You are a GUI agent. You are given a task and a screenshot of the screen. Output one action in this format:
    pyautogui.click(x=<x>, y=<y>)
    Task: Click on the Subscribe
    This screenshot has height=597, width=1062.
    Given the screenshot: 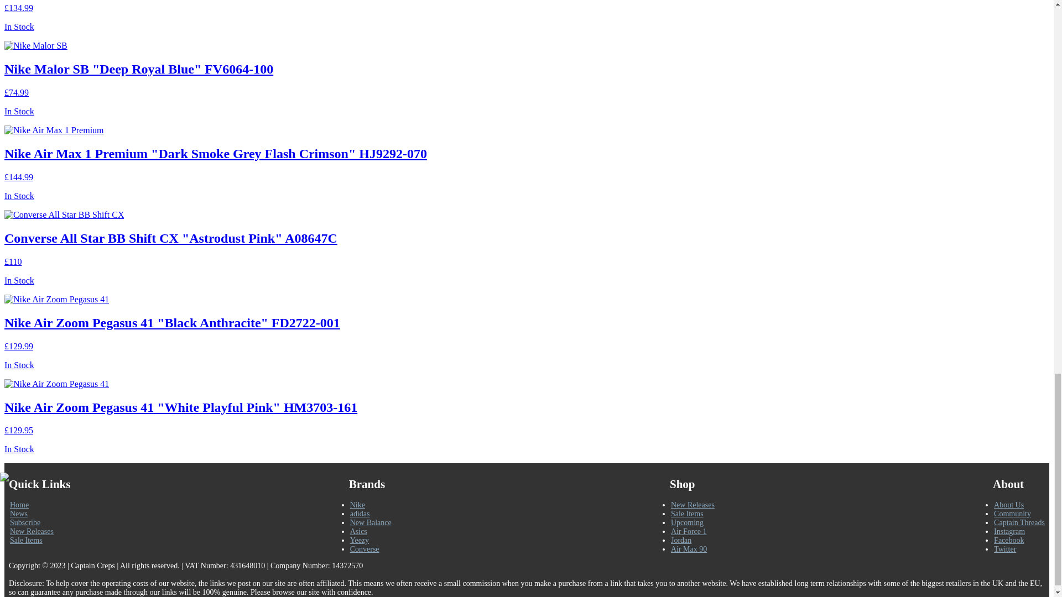 What is the action you would take?
    pyautogui.click(x=24, y=522)
    